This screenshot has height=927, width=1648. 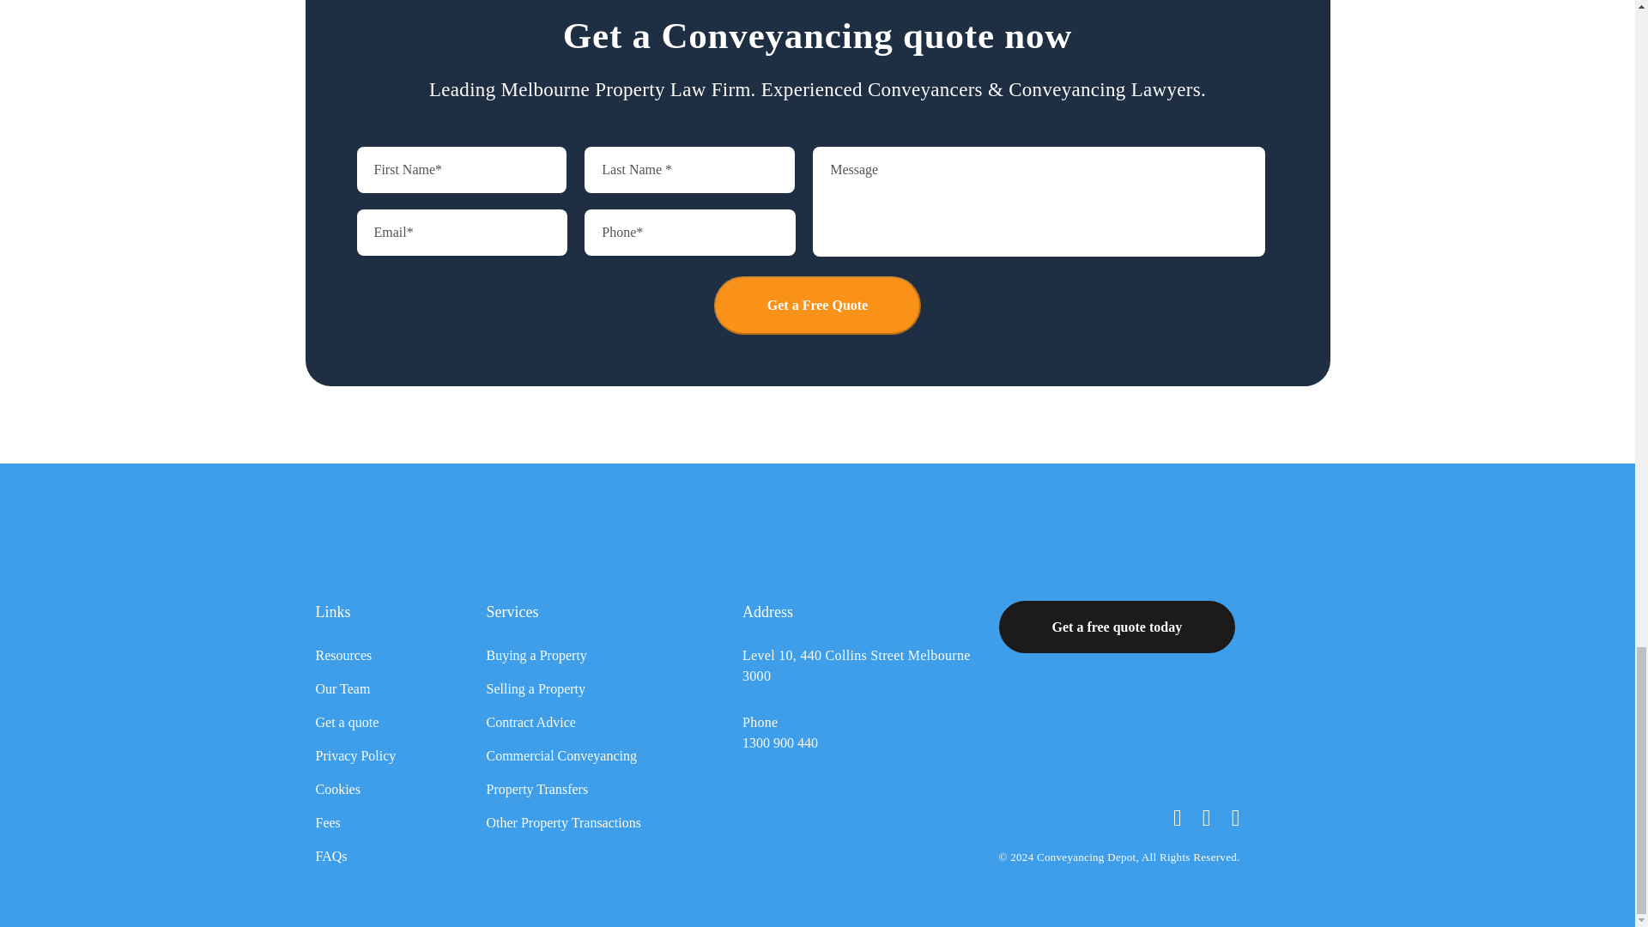 I want to click on 1300 900 440, so click(x=779, y=742).